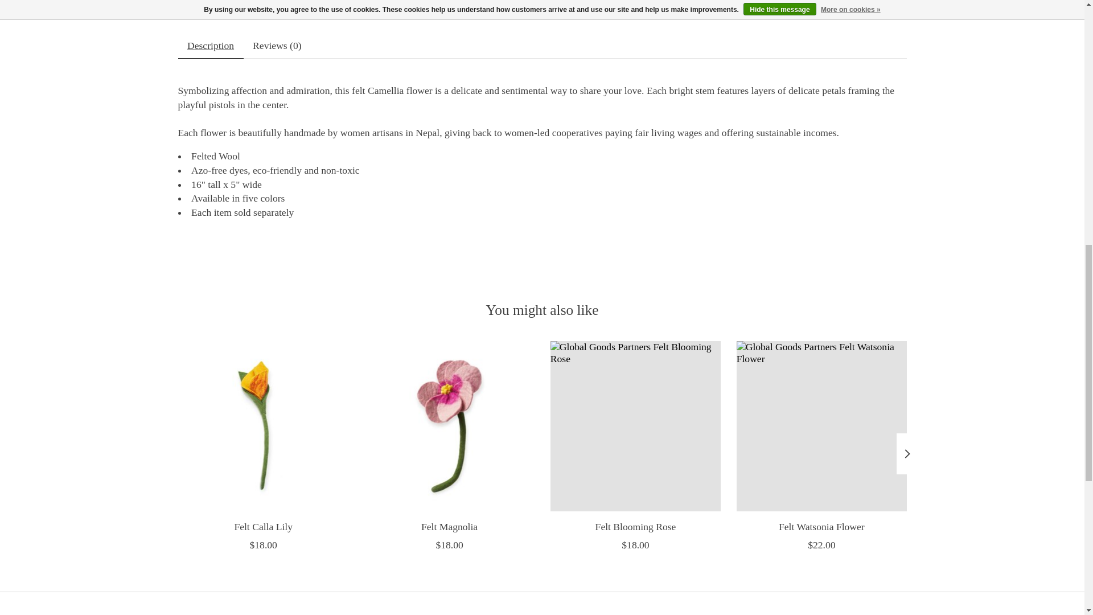  What do you see at coordinates (449, 426) in the screenshot?
I see `Global Goods Partners Felt Magnolia` at bounding box center [449, 426].